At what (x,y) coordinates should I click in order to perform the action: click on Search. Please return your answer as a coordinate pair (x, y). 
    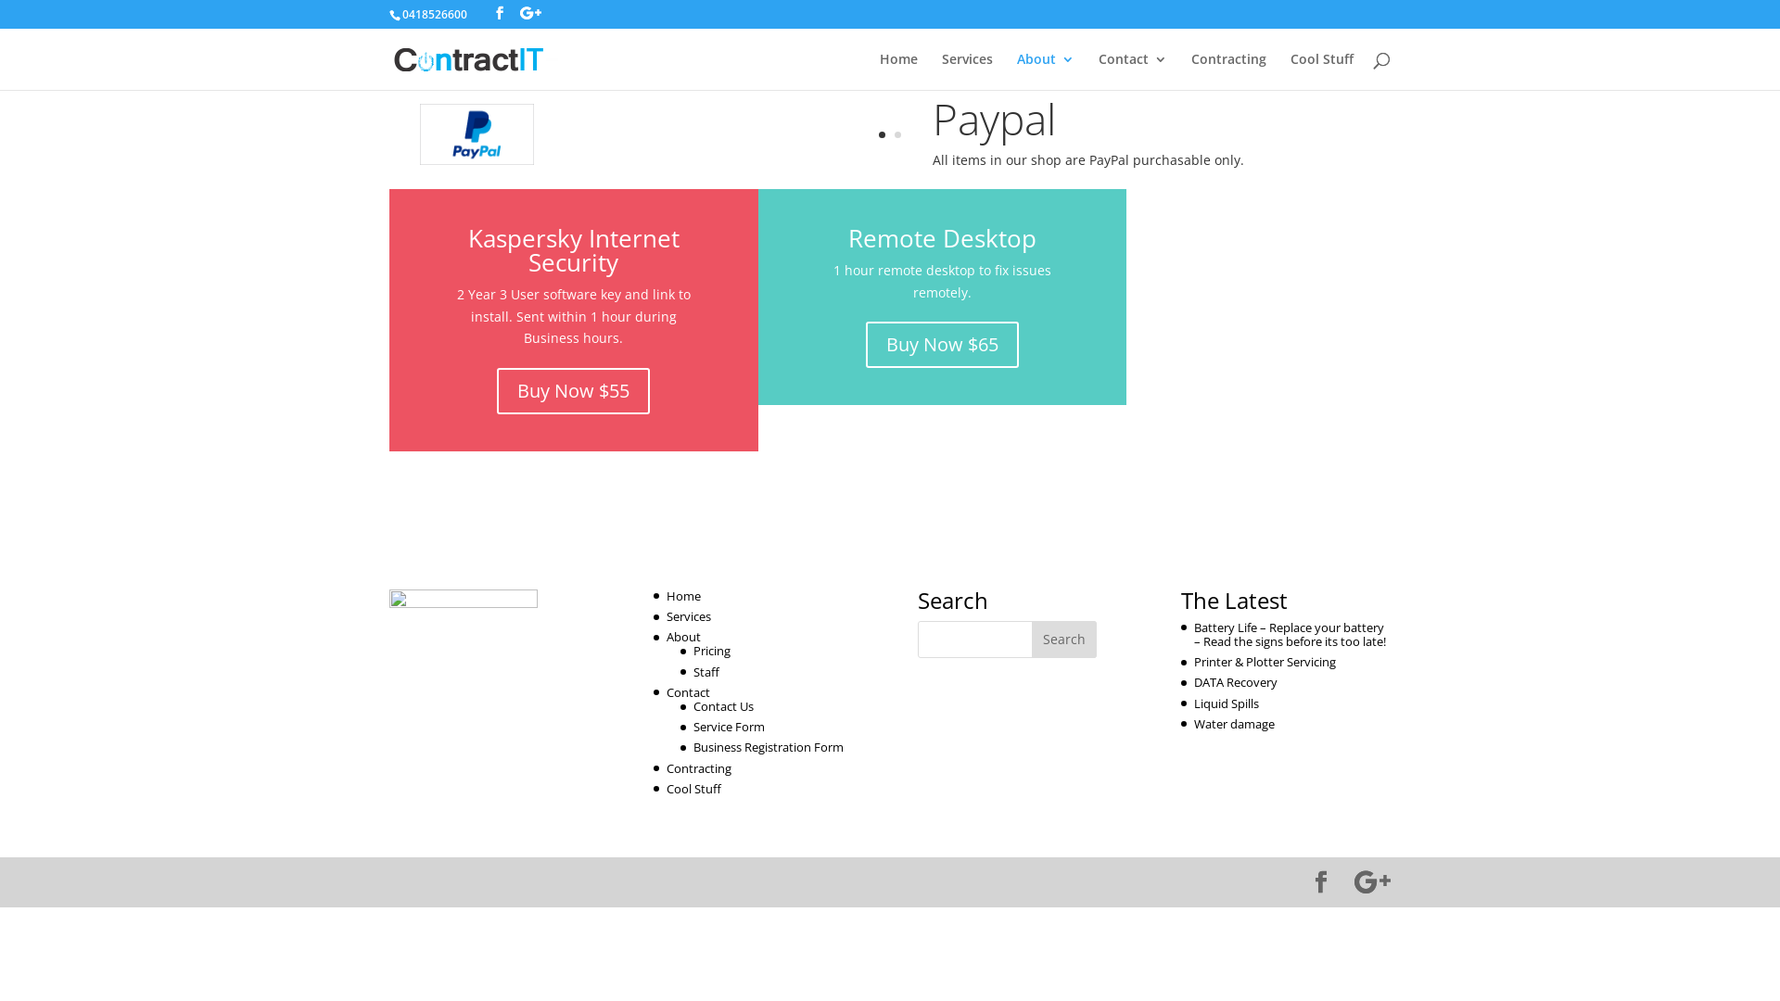
    Looking at the image, I should click on (1064, 640).